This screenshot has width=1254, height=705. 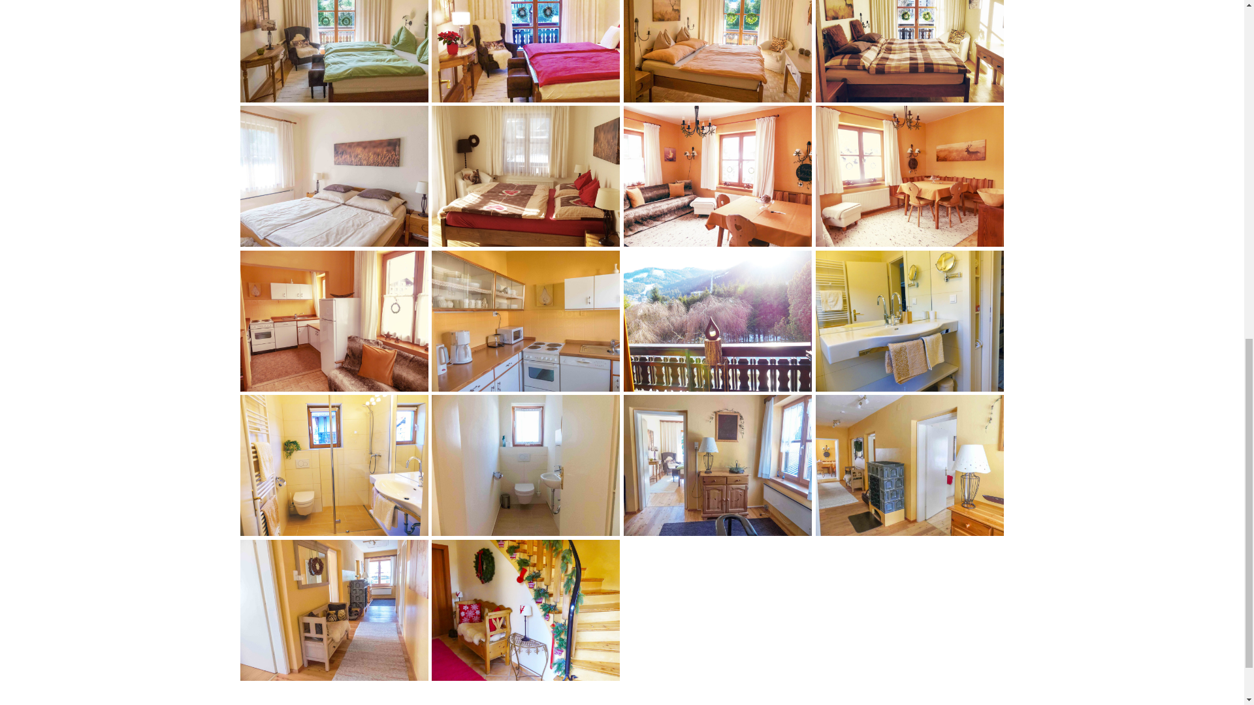 I want to click on Zimmer 2, so click(x=909, y=51).